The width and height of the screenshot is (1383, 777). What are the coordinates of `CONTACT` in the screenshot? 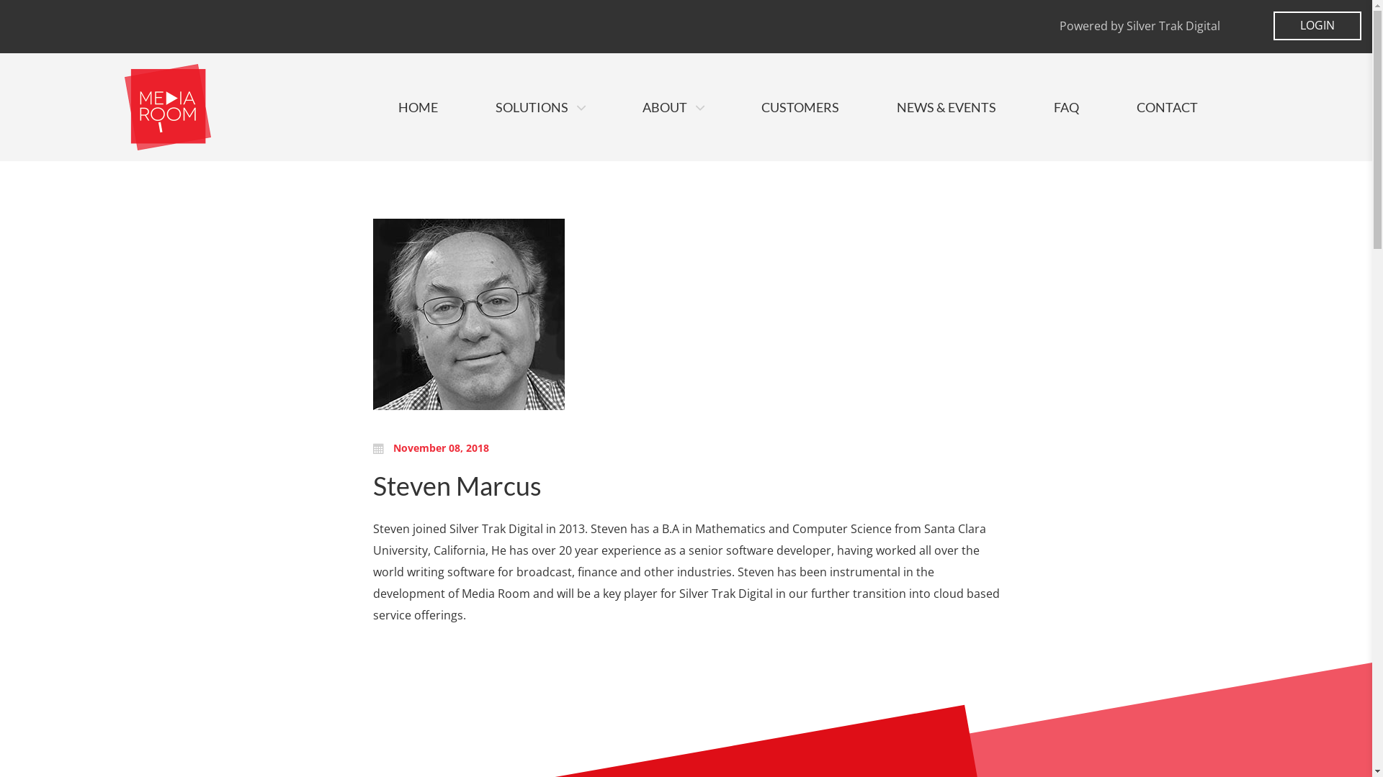 It's located at (1167, 107).